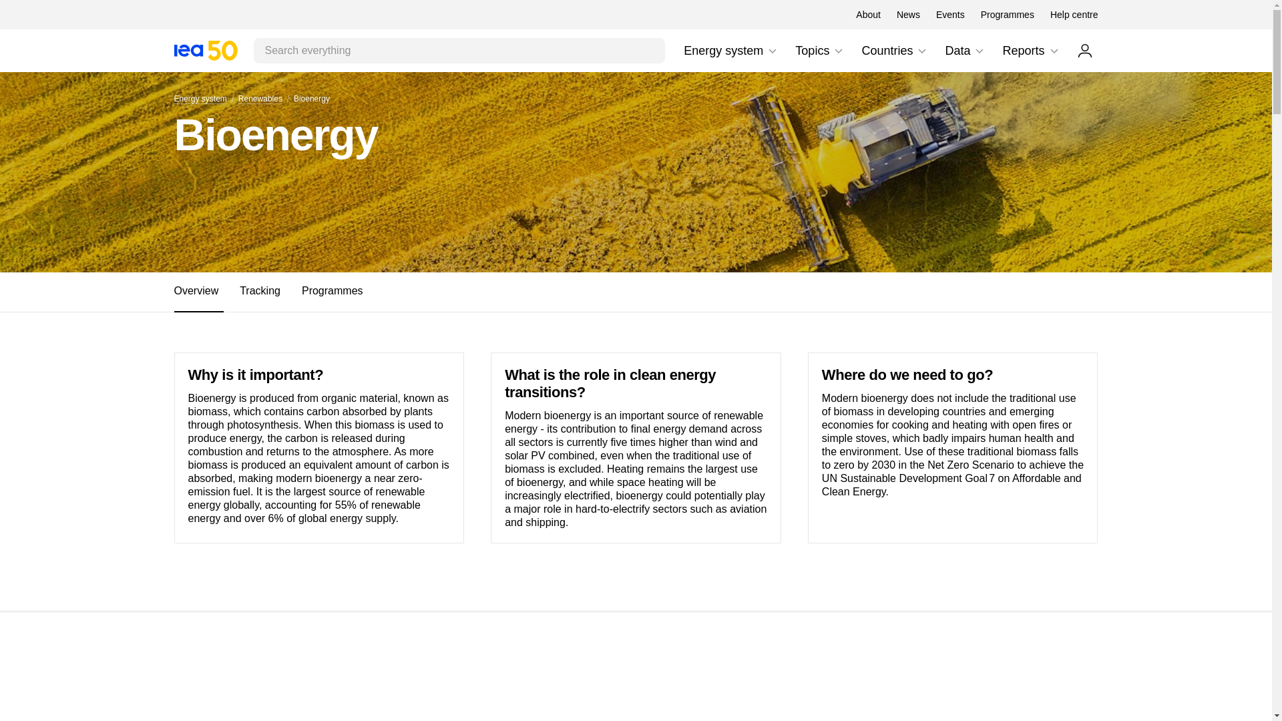 Image resolution: width=1282 pixels, height=721 pixels. I want to click on Help centre, so click(1007, 15).